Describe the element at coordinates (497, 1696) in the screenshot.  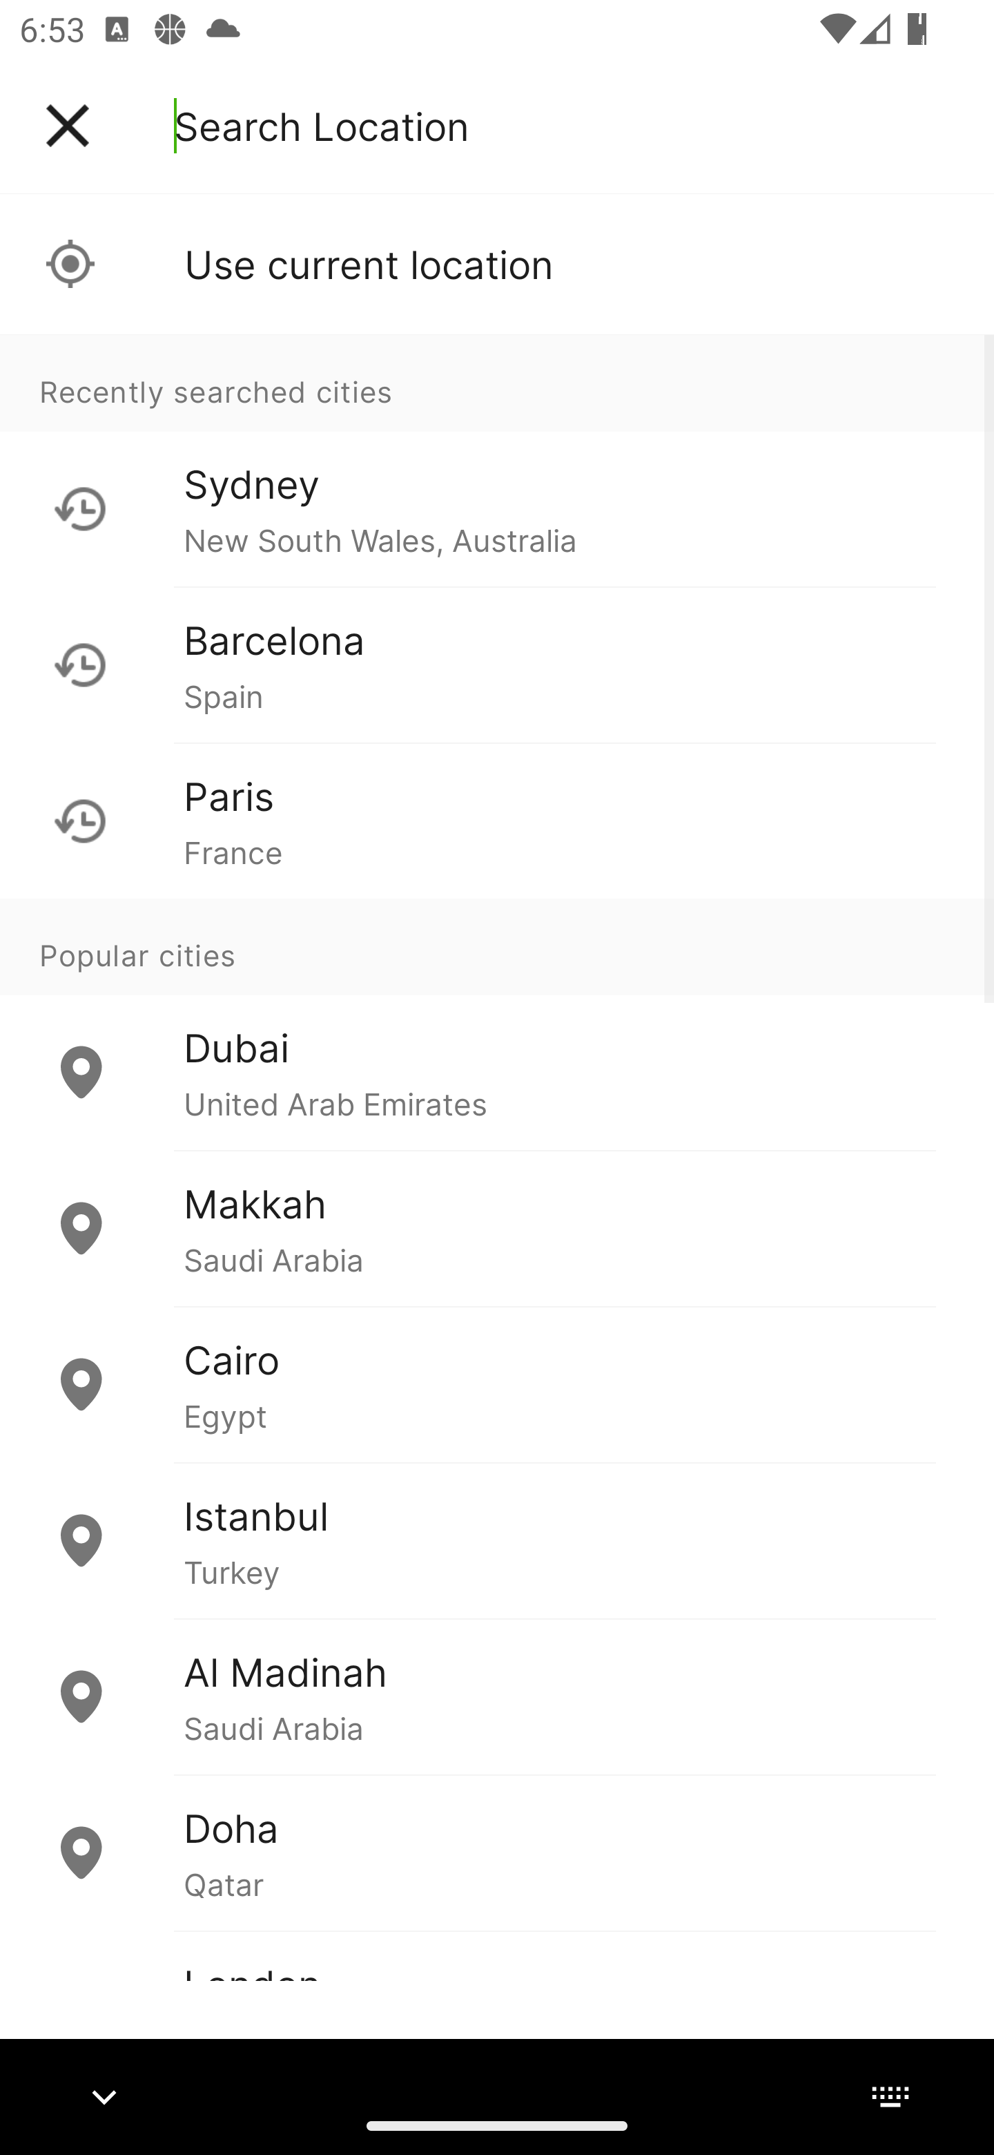
I see `Al Madinah Saudi Arabia` at that location.